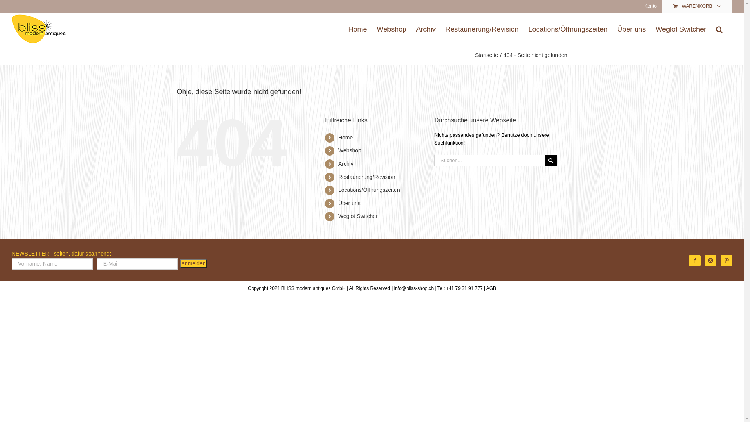 Image resolution: width=750 pixels, height=422 pixels. I want to click on Weglot Switcher, so click(681, 29).